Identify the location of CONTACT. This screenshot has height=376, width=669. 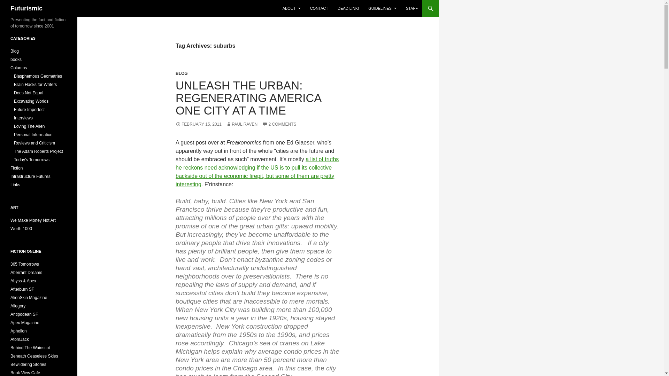
(319, 8).